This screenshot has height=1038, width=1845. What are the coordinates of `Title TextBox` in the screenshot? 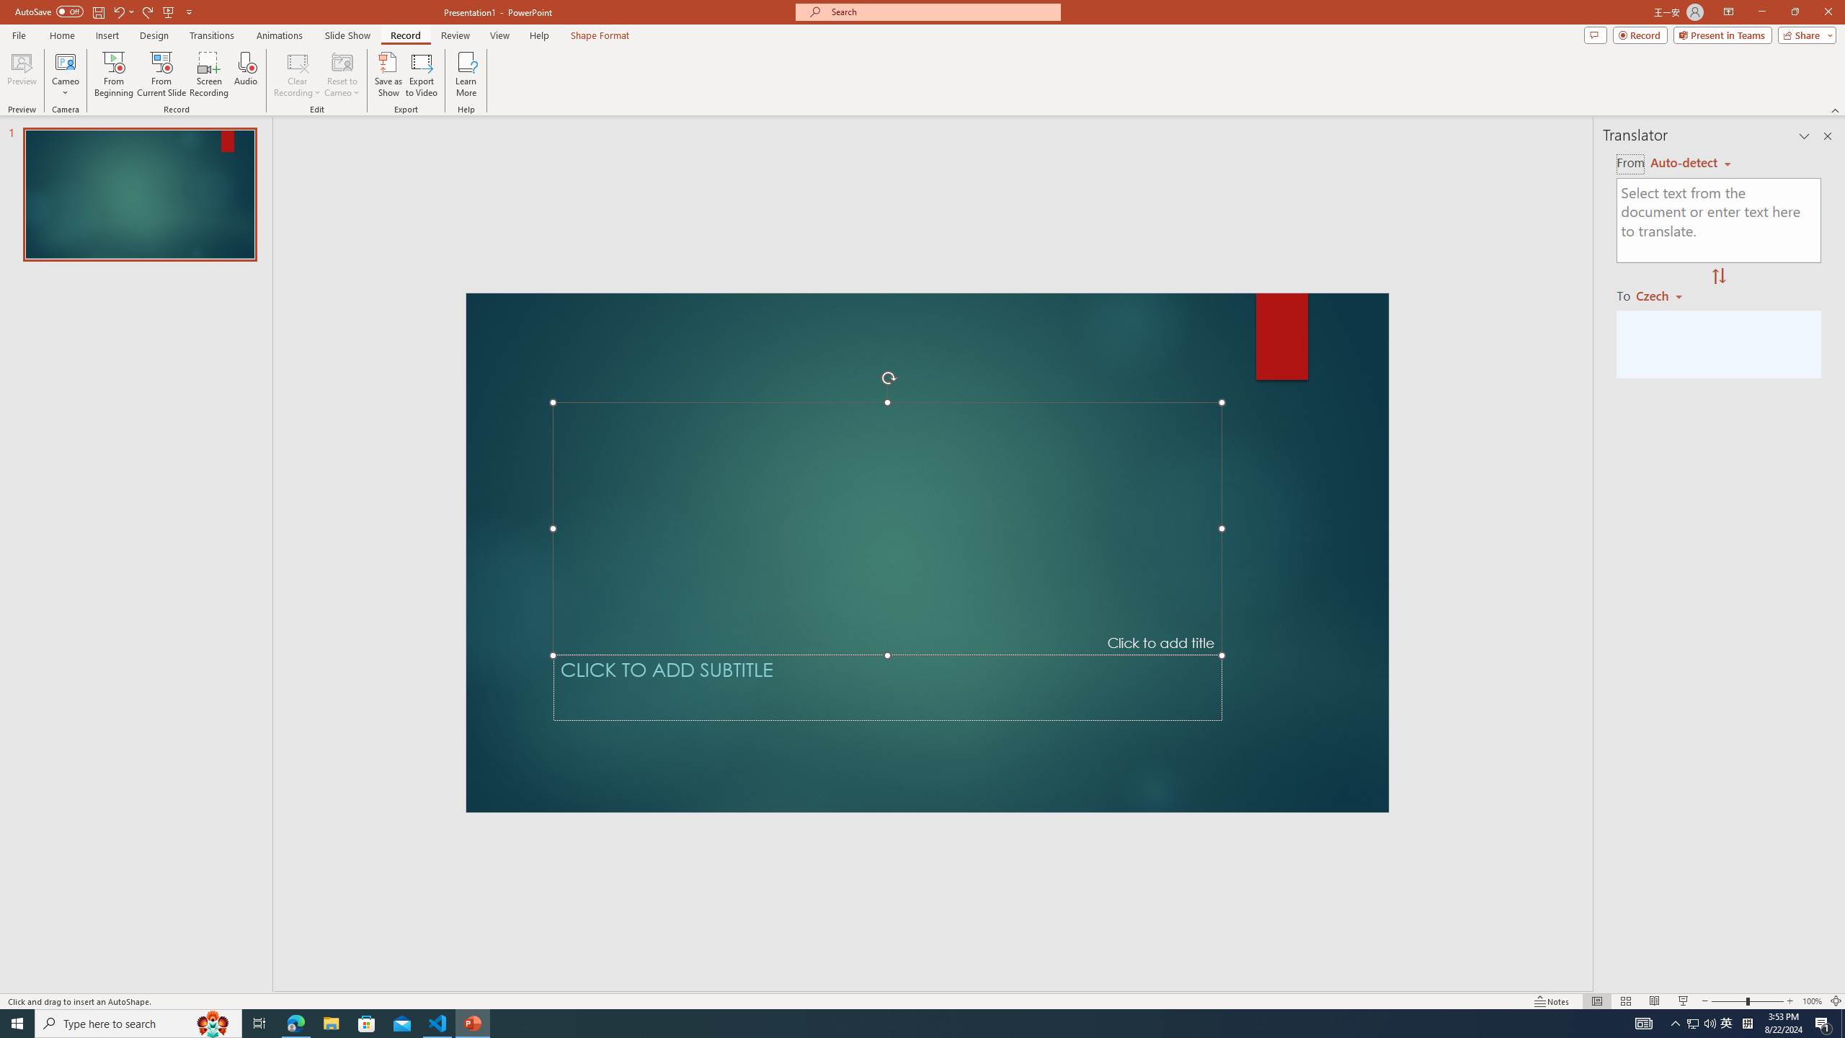 It's located at (887, 528).